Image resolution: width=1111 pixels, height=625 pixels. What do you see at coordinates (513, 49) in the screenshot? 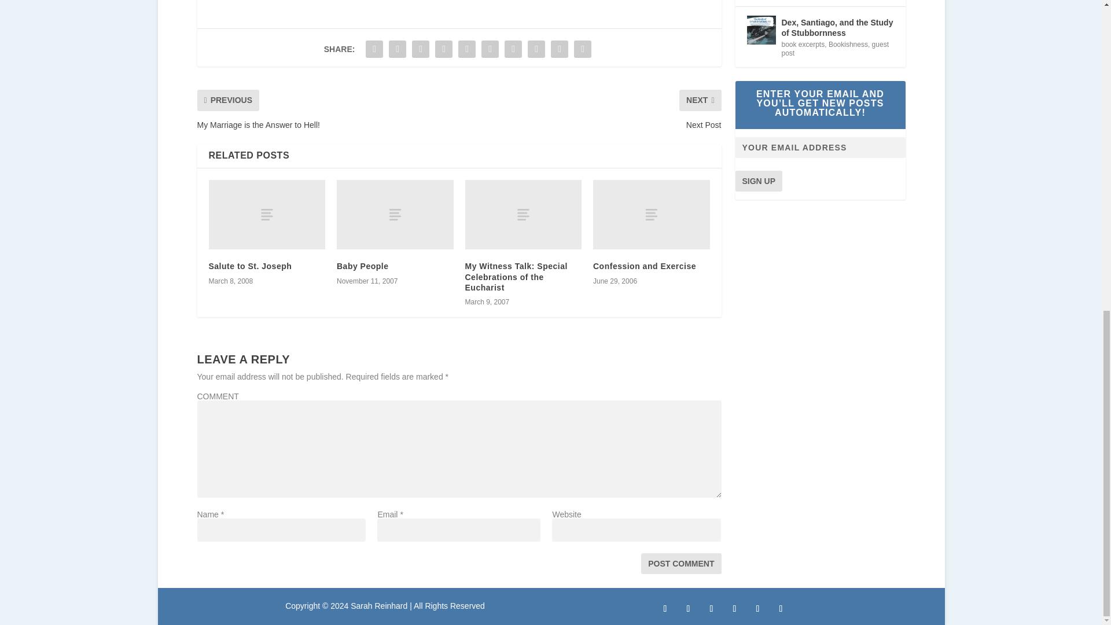
I see `Share "Thoughts on Marriage" via Buffer` at bounding box center [513, 49].